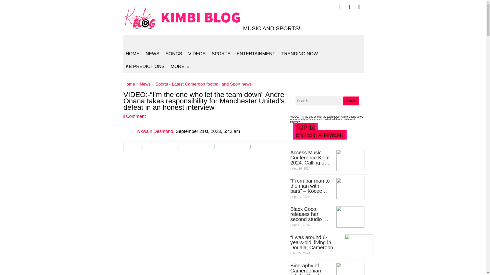  Describe the element at coordinates (152, 53) in the screenshot. I see `NEWS` at that location.